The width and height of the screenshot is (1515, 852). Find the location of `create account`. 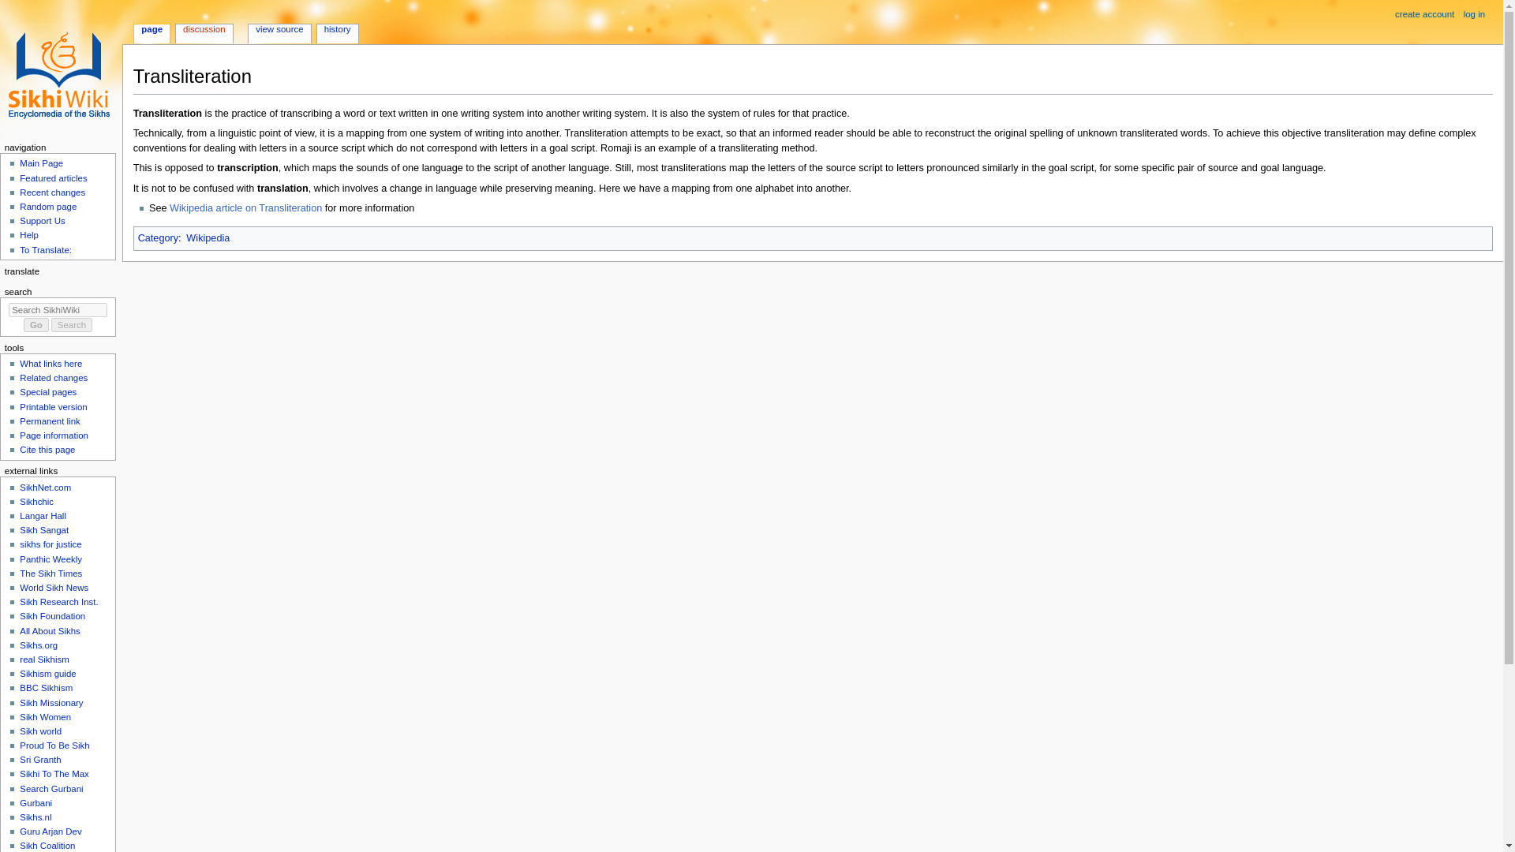

create account is located at coordinates (1425, 14).